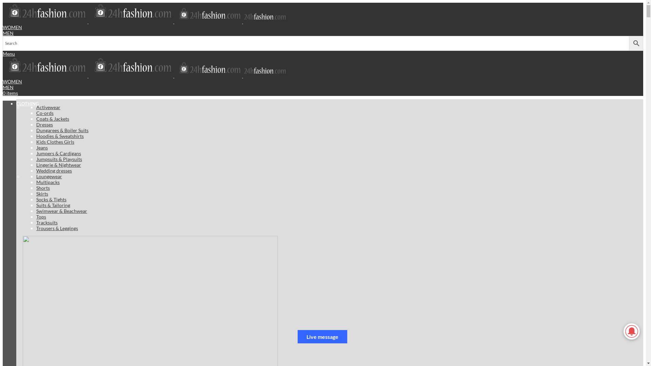  I want to click on Loungewear, so click(49, 176).